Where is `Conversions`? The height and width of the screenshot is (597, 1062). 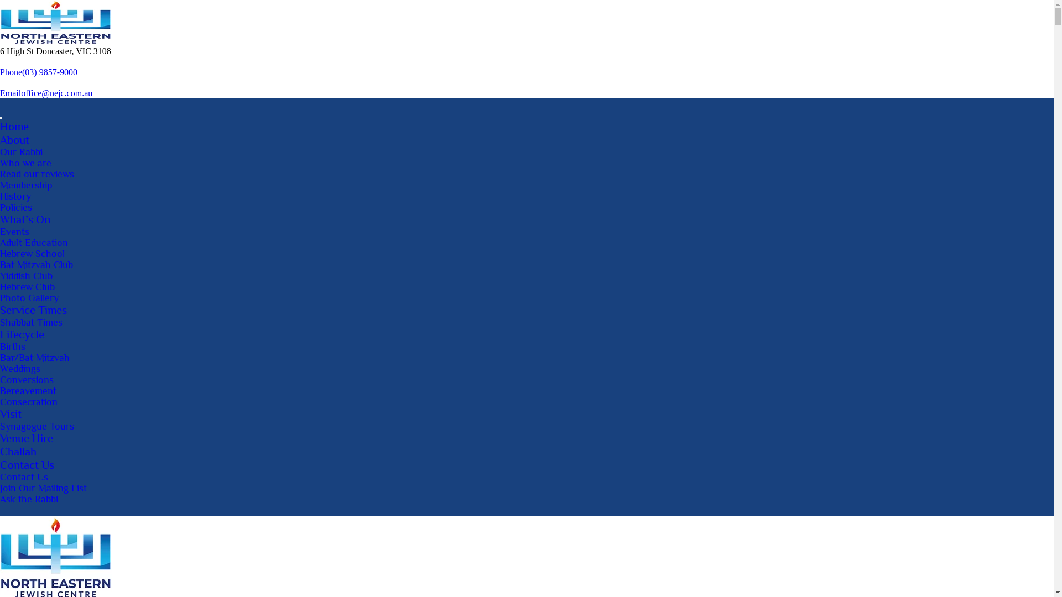
Conversions is located at coordinates (27, 380).